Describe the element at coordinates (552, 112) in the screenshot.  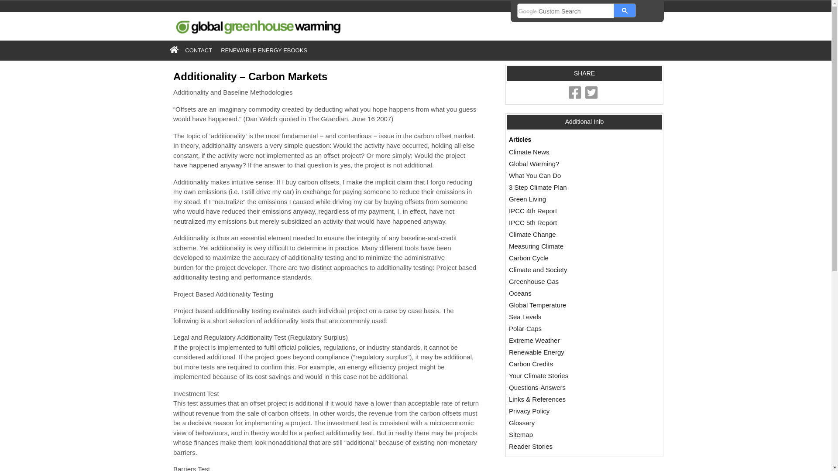
I see `Climate News` at that location.